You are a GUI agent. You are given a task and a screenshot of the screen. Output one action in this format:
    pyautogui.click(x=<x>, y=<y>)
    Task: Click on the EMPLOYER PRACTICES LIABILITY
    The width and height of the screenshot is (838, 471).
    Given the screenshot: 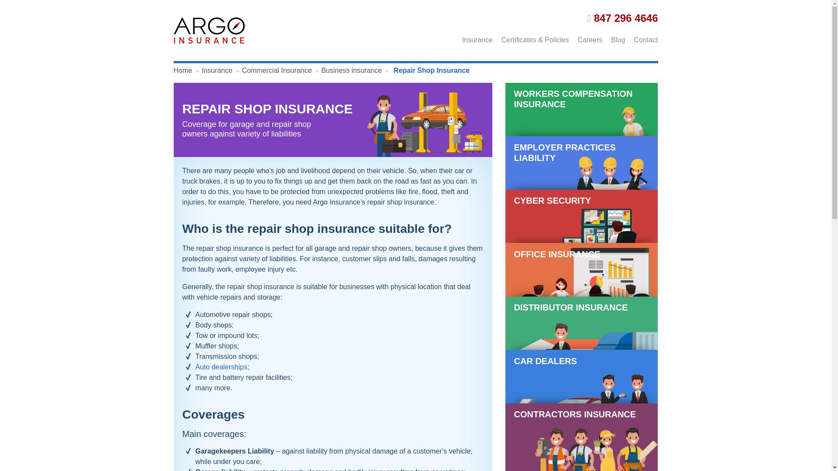 What is the action you would take?
    pyautogui.click(x=581, y=178)
    